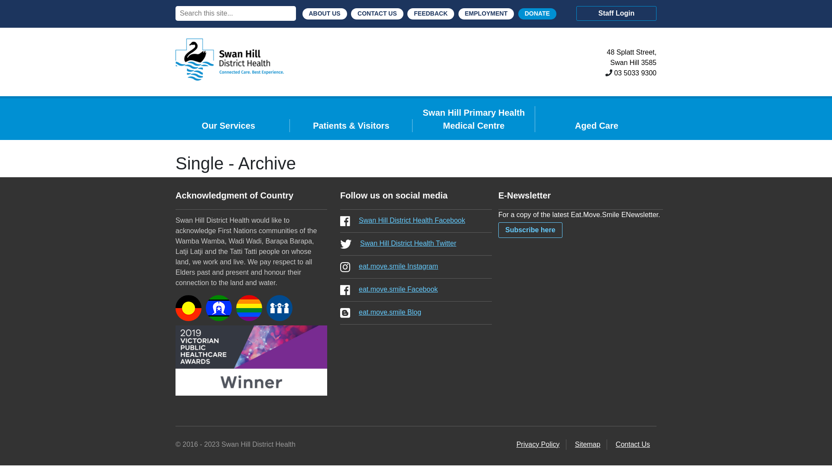 This screenshot has width=832, height=468. I want to click on Our Services, so click(229, 126).